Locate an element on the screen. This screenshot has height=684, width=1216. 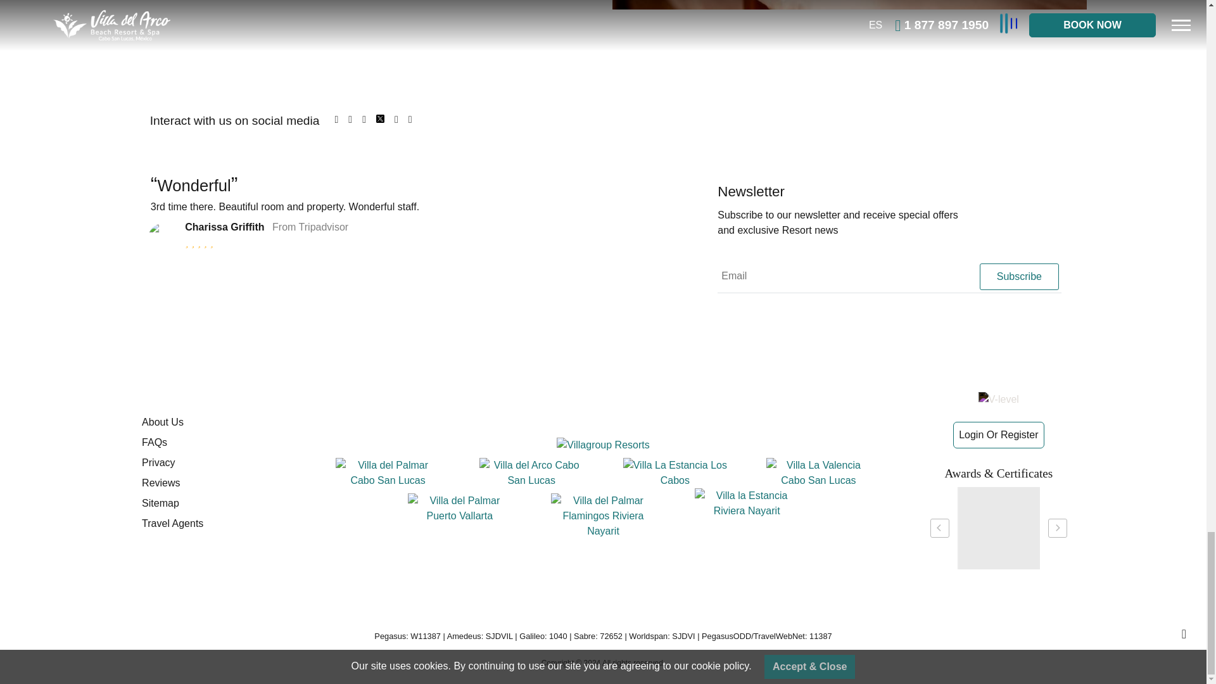
About Us is located at coordinates (218, 422).